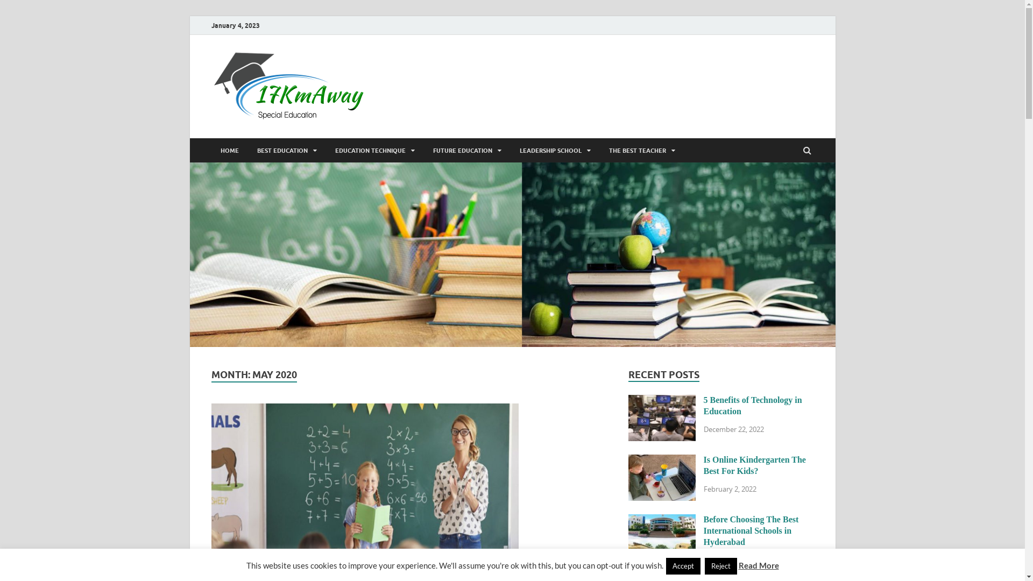  Describe the element at coordinates (753, 406) in the screenshot. I see `5 Benefits of Technology in Education` at that location.